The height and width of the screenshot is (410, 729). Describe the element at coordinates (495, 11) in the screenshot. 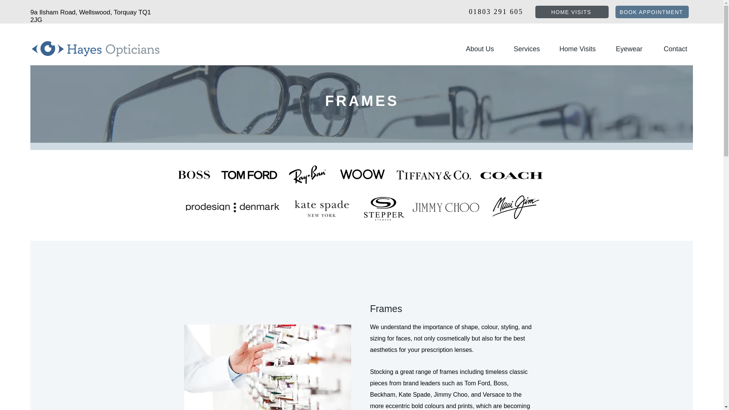

I see ` 01803 291 605` at that location.